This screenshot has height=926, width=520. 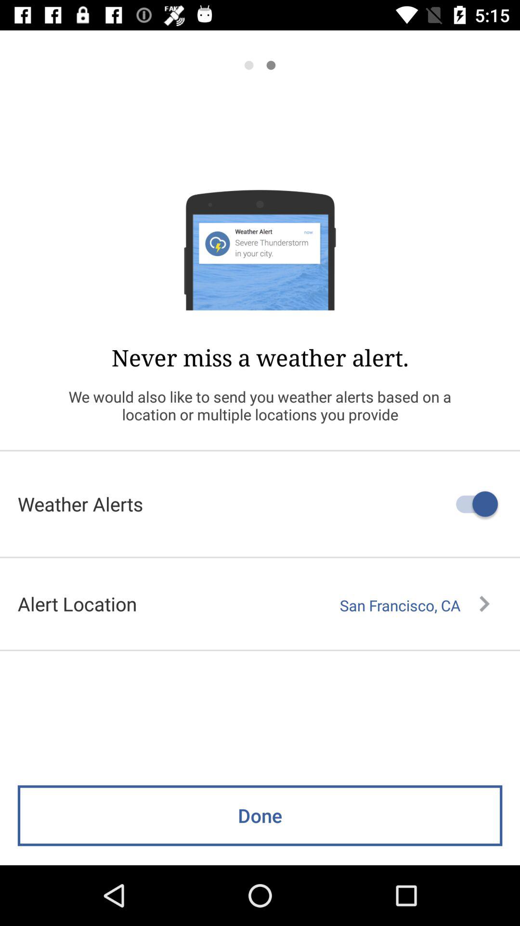 What do you see at coordinates (415, 605) in the screenshot?
I see `press the san francisco, ca` at bounding box center [415, 605].